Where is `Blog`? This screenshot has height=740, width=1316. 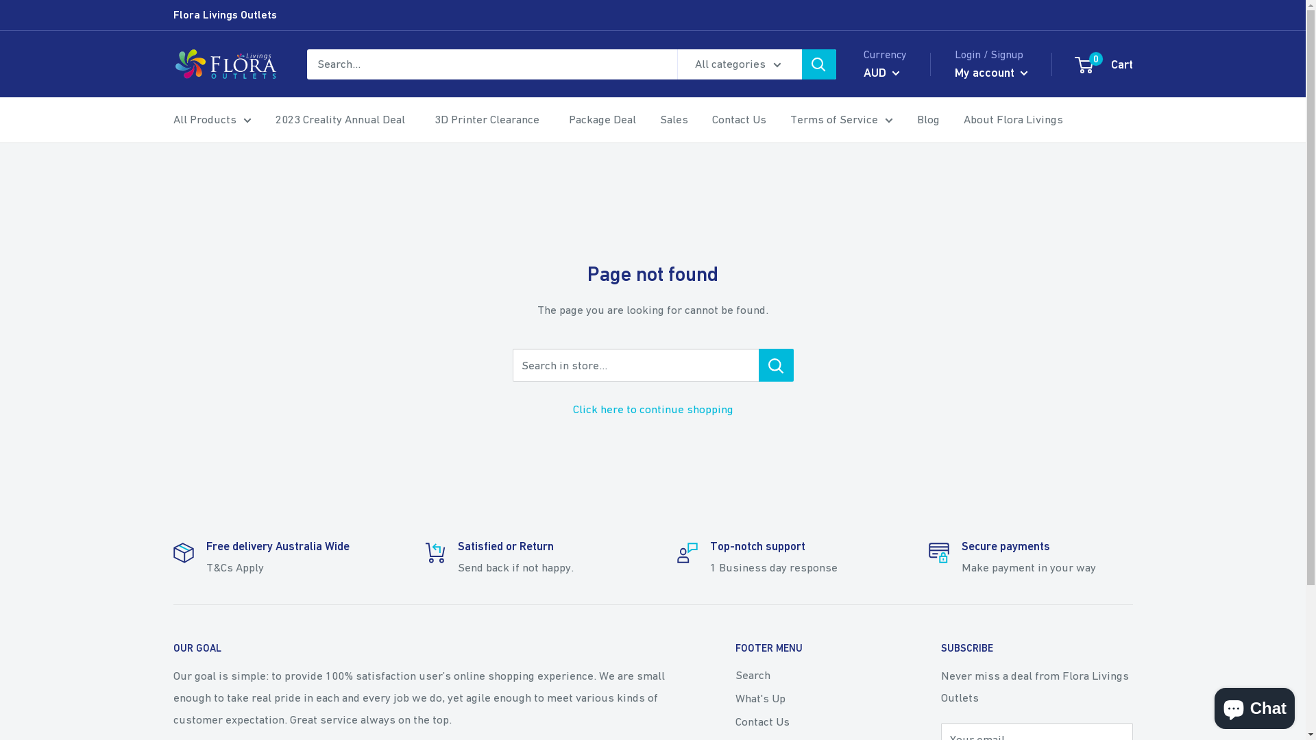
Blog is located at coordinates (928, 120).